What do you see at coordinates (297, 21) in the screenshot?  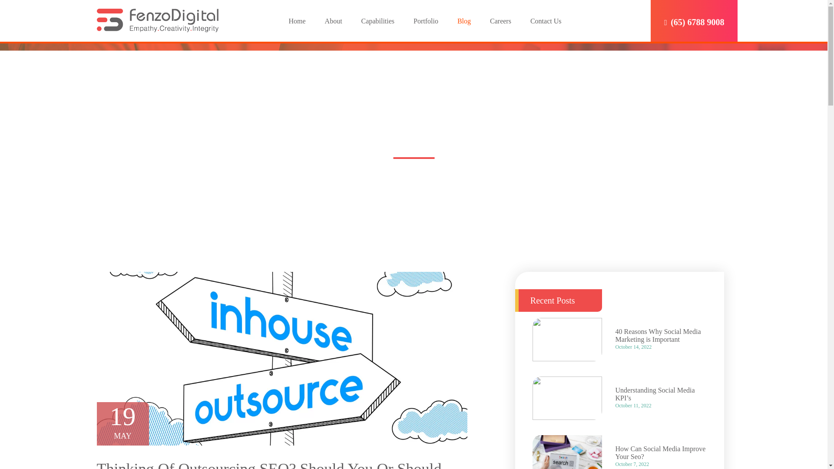 I see `Home` at bounding box center [297, 21].